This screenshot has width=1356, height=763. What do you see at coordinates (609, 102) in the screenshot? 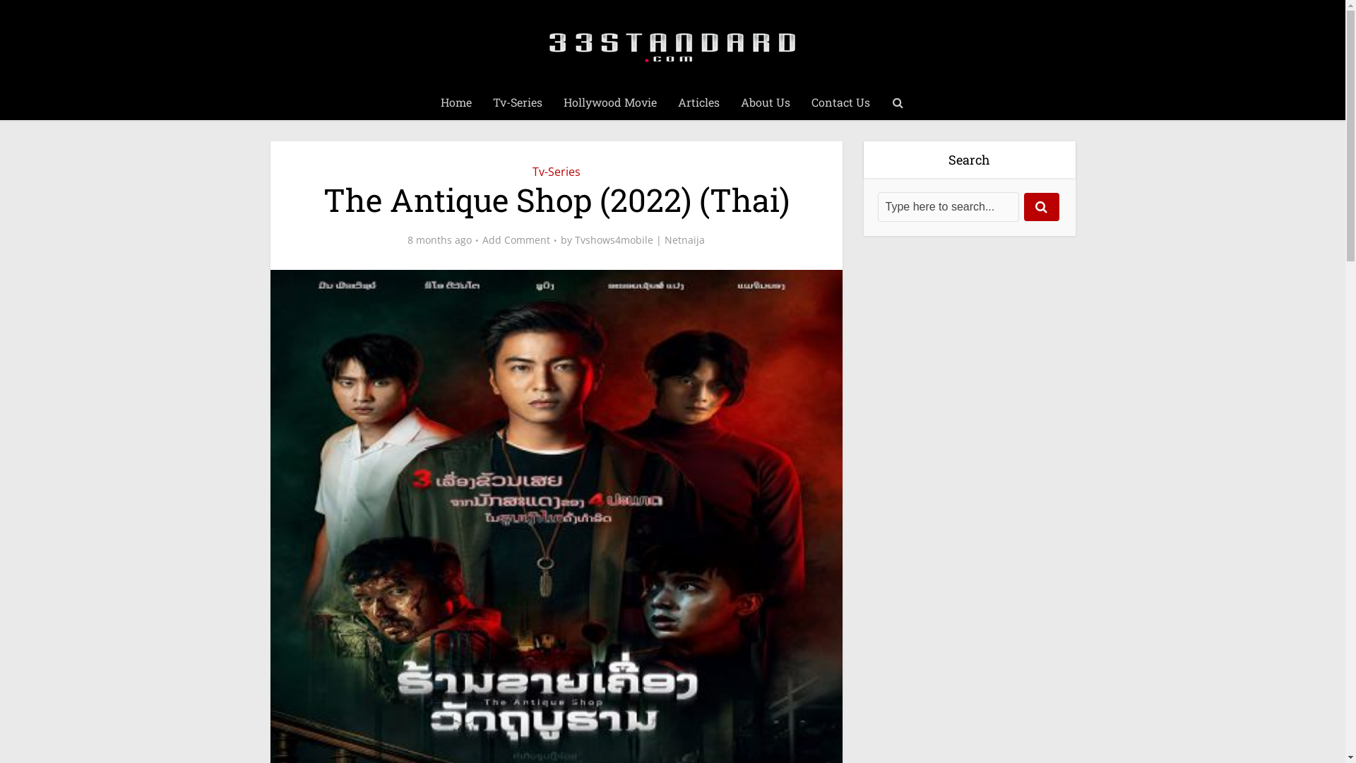
I see `Hollywood Movie` at bounding box center [609, 102].